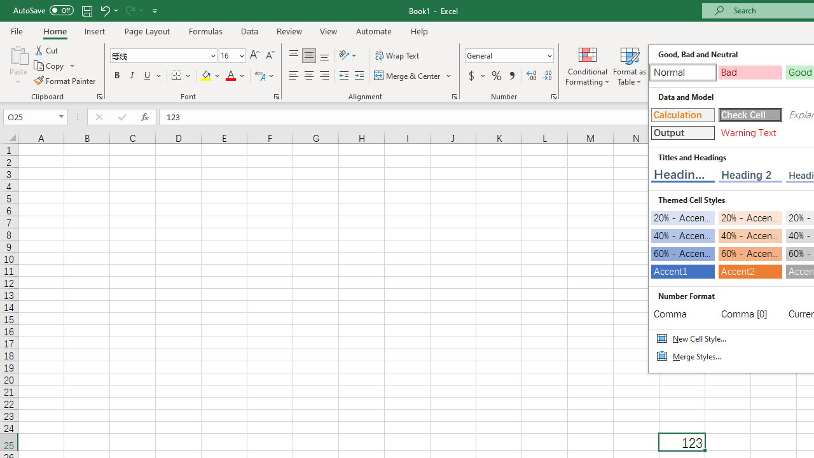 The height and width of the screenshot is (458, 814). I want to click on Font Color, so click(235, 76).